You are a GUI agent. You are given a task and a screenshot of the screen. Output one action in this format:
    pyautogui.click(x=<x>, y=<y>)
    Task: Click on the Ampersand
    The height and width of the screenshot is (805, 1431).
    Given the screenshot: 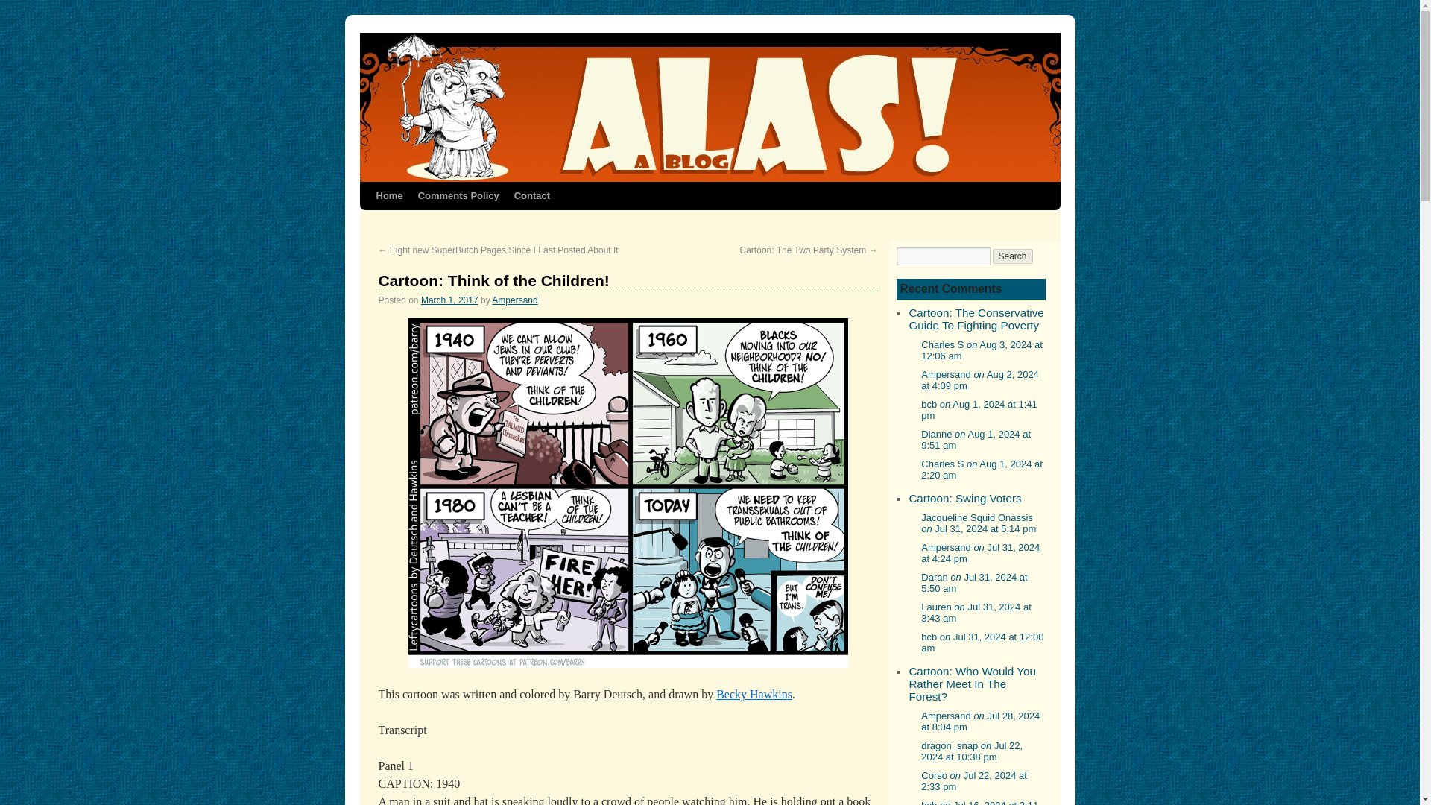 What is the action you would take?
    pyautogui.click(x=514, y=300)
    